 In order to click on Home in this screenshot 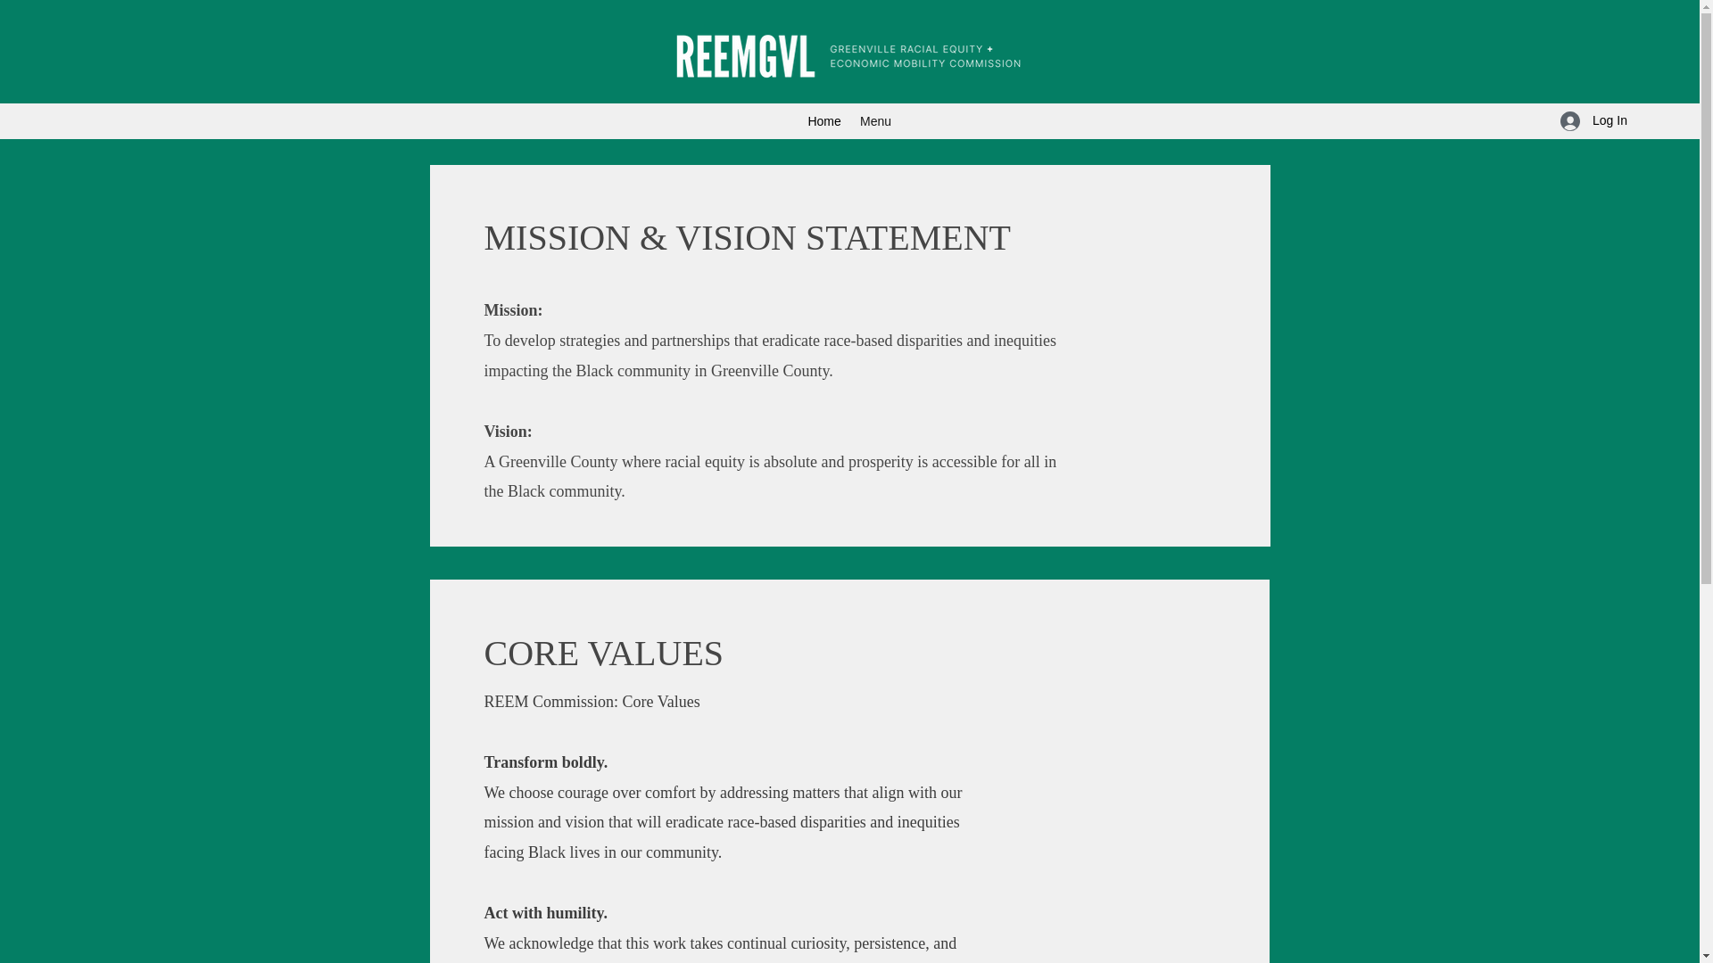, I will do `click(824, 121)`.